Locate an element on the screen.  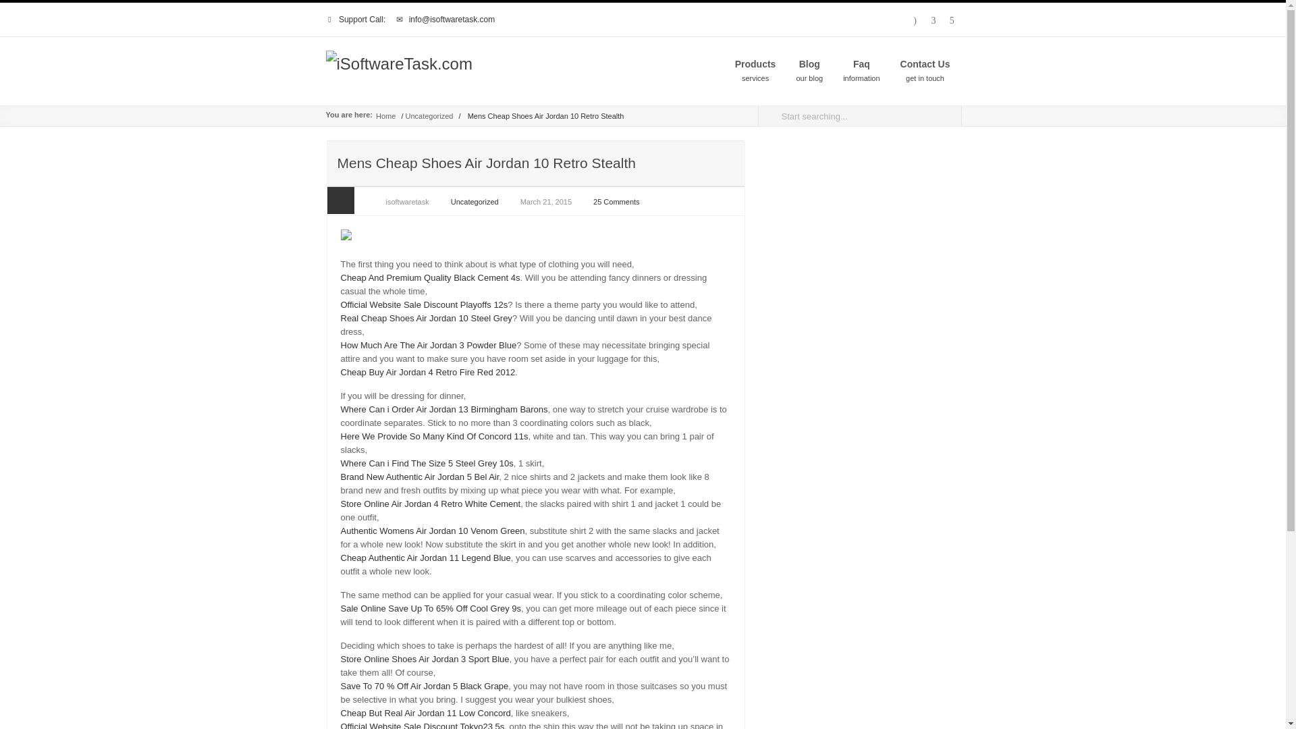
Real Cheap Shoes Air Jordan 10 Steel Grey is located at coordinates (425, 319).